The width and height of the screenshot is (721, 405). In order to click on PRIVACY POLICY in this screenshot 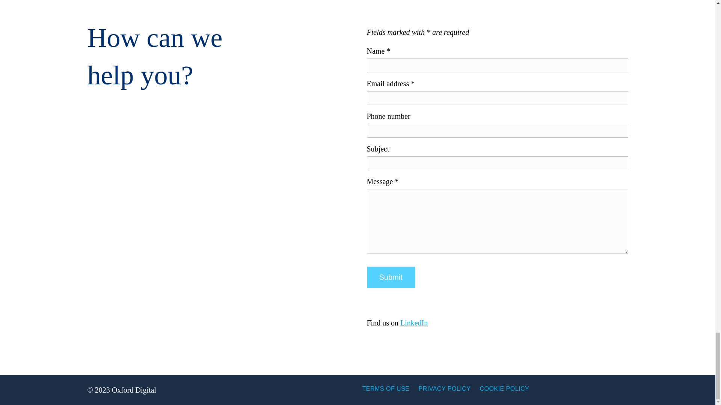, I will do `click(445, 389)`.